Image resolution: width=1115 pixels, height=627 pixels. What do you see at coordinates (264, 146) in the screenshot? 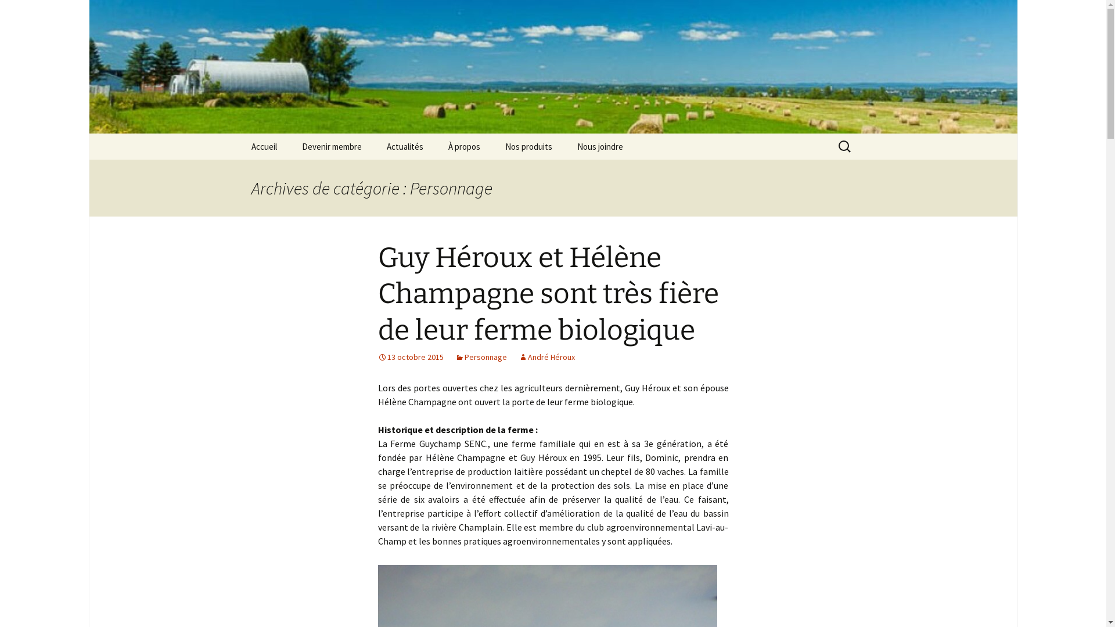
I see `Accueil` at bounding box center [264, 146].